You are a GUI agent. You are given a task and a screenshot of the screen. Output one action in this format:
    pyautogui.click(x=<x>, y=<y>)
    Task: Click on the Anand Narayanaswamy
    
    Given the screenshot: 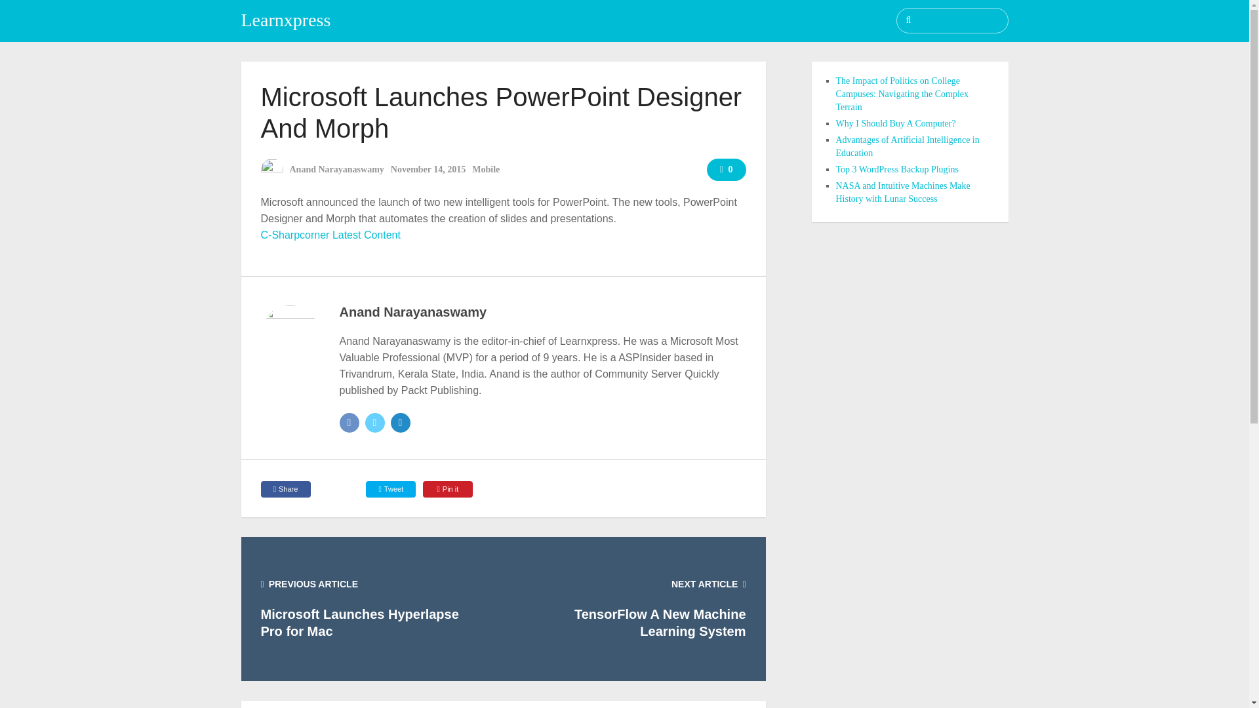 What is the action you would take?
    pyautogui.click(x=413, y=312)
    